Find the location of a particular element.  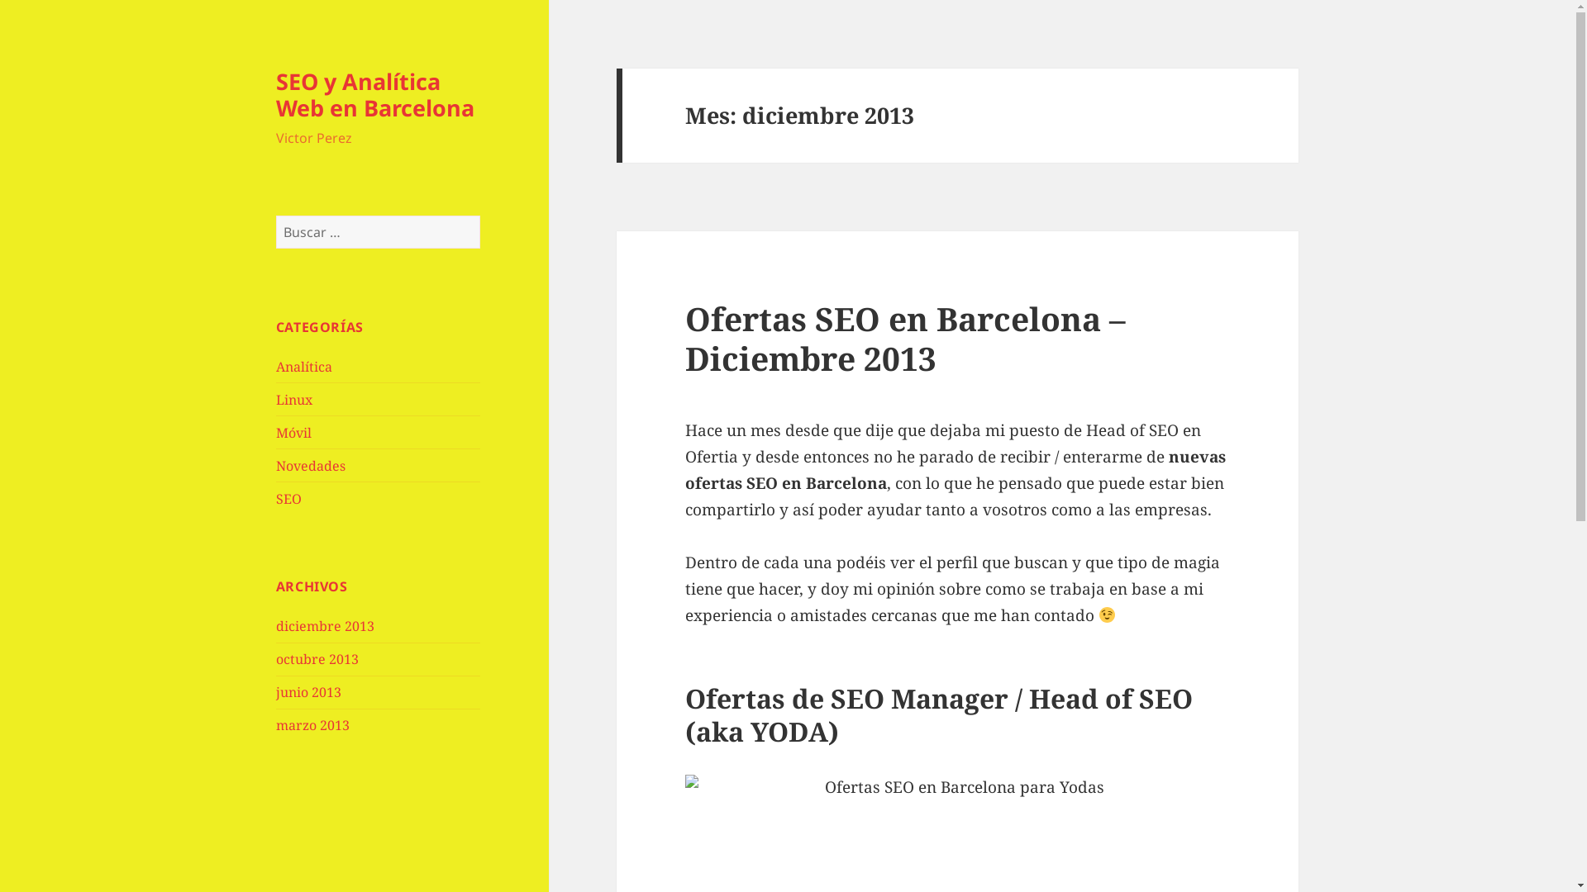

marzo 2013 is located at coordinates (312, 725).